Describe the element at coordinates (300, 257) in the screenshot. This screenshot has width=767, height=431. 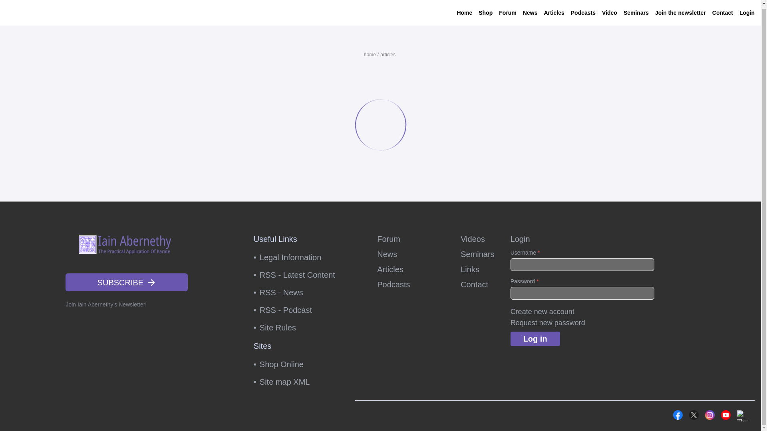
I see `Legal Information` at that location.